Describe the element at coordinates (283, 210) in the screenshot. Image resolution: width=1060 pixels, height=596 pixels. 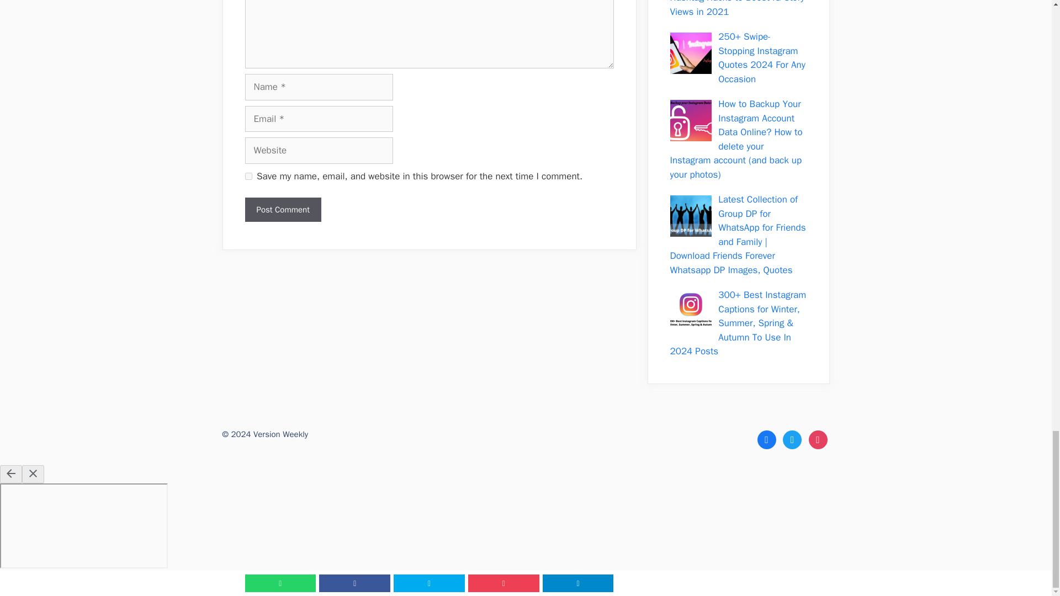
I see `Post Comment` at that location.